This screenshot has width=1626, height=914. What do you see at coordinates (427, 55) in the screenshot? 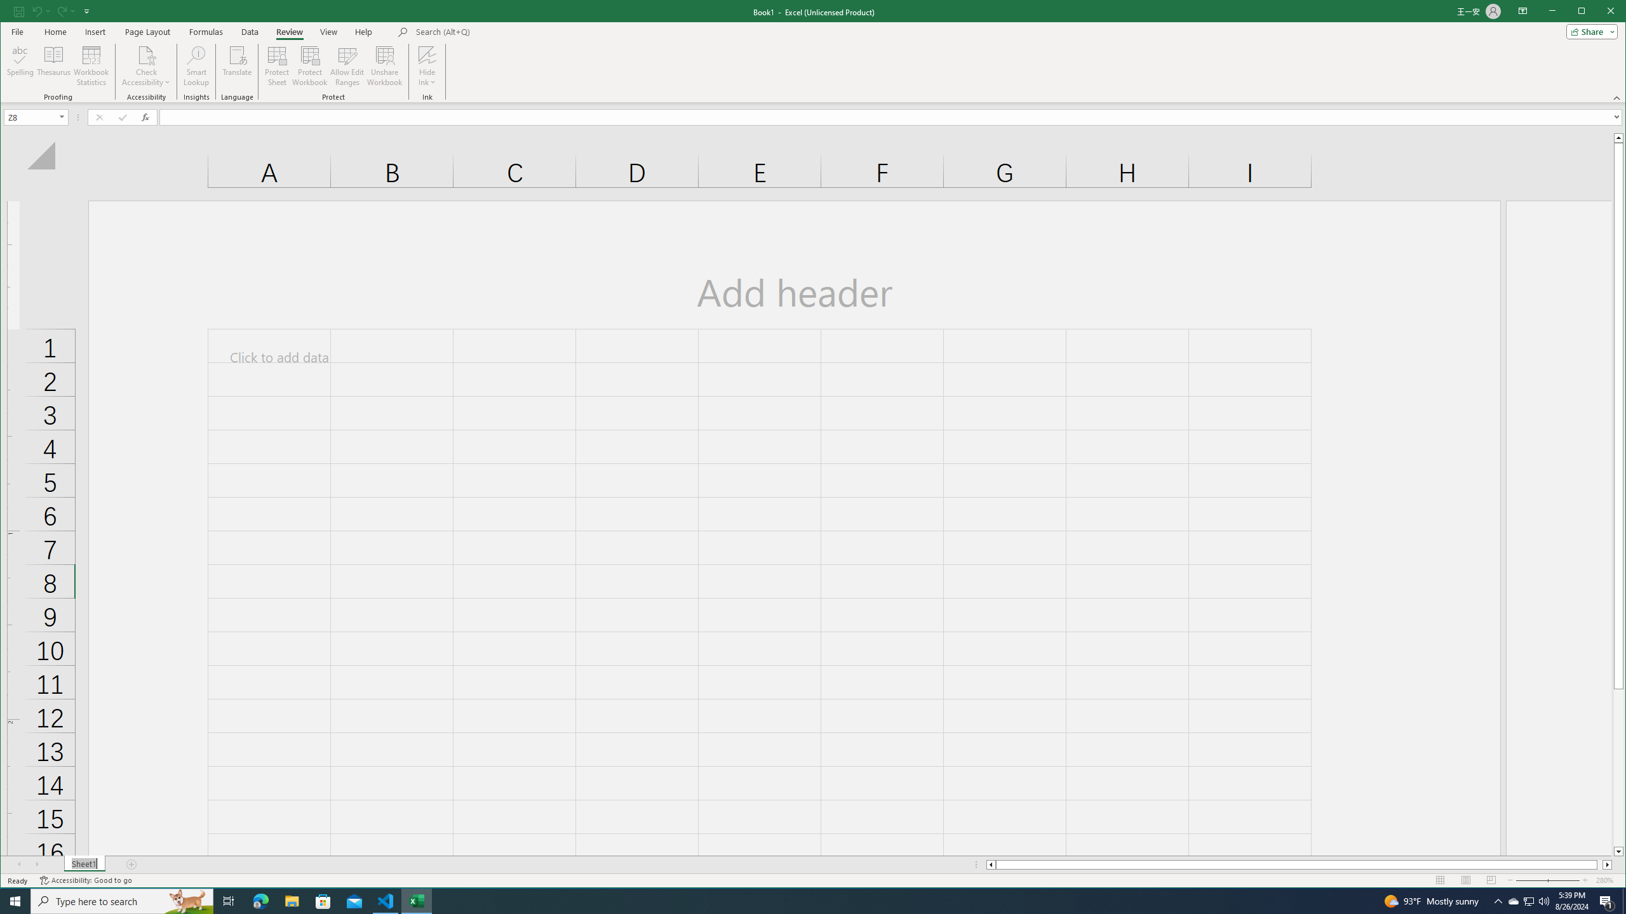
I see `Hide Ink` at bounding box center [427, 55].